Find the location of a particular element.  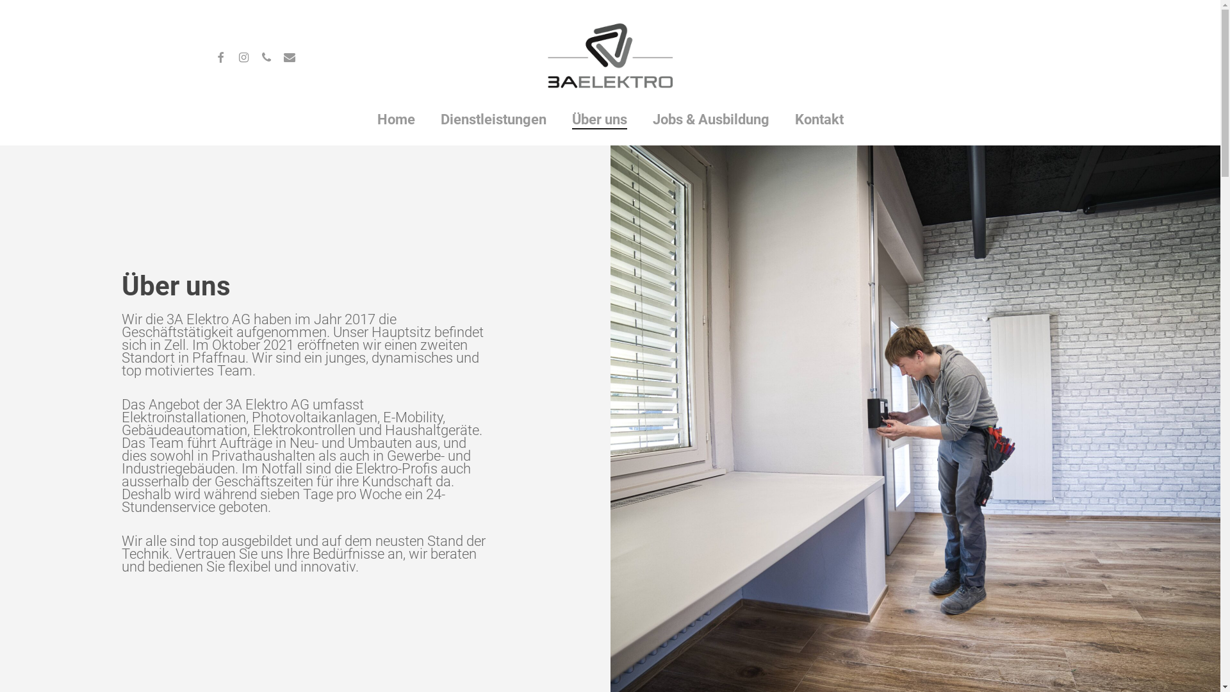

Home is located at coordinates (396, 120).